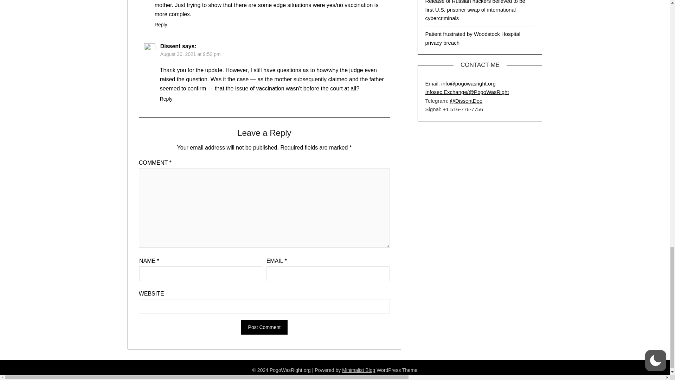  Describe the element at coordinates (359, 370) in the screenshot. I see `Minimalist Blog` at that location.